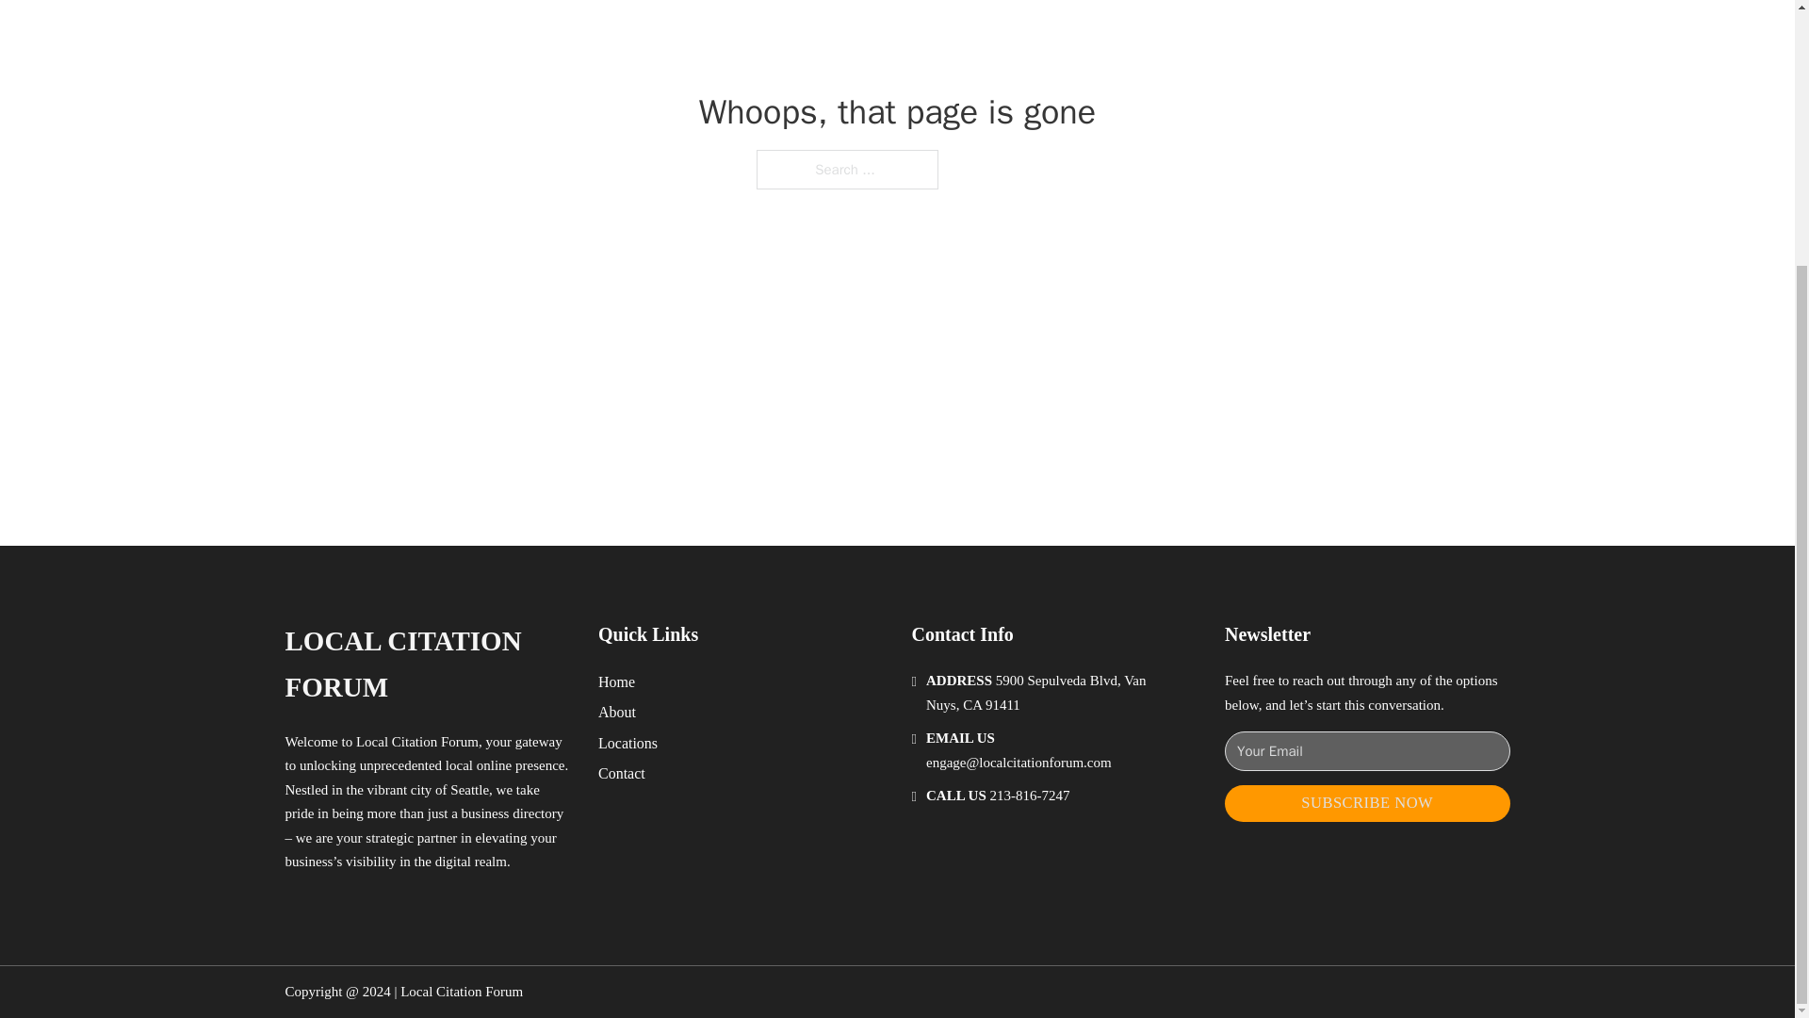  I want to click on Contact, so click(622, 773).